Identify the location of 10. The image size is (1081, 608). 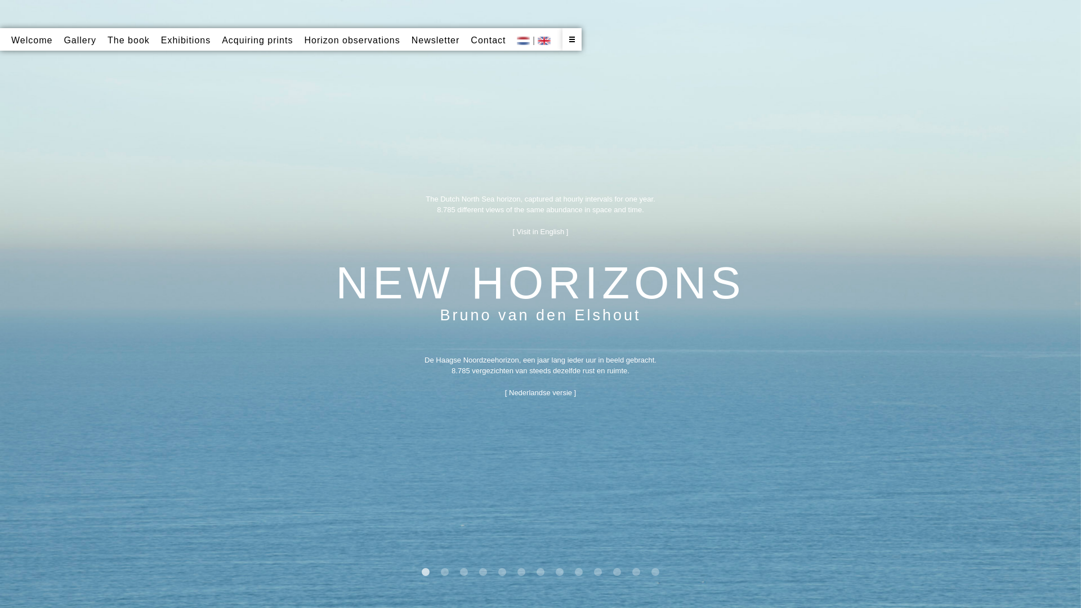
(598, 572).